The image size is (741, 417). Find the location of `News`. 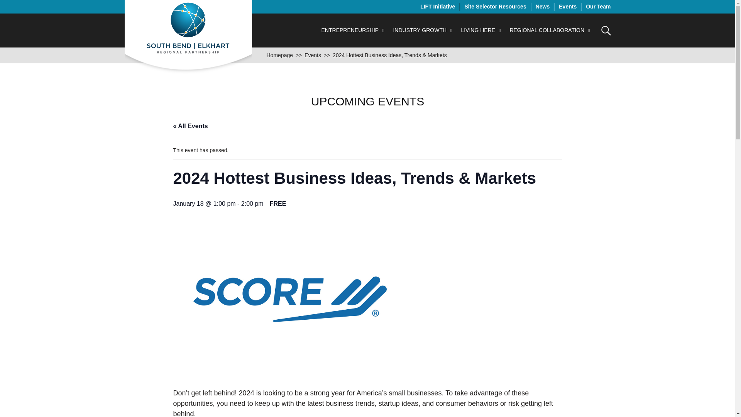

News is located at coordinates (543, 6).